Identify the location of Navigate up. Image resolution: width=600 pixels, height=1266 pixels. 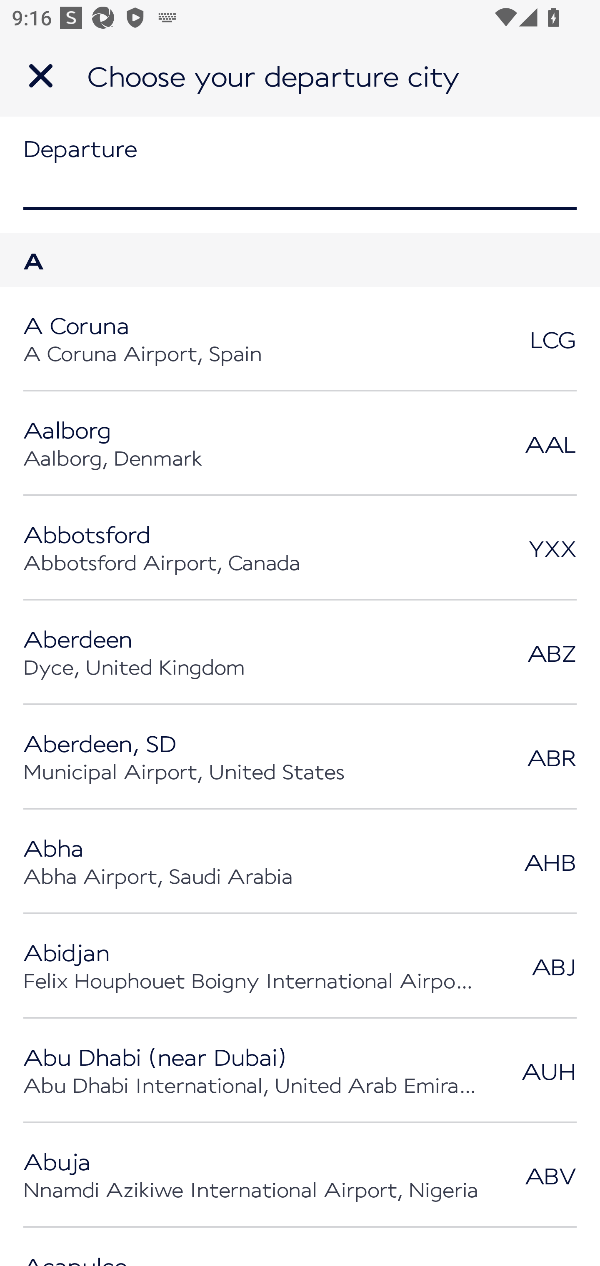
(41, 76).